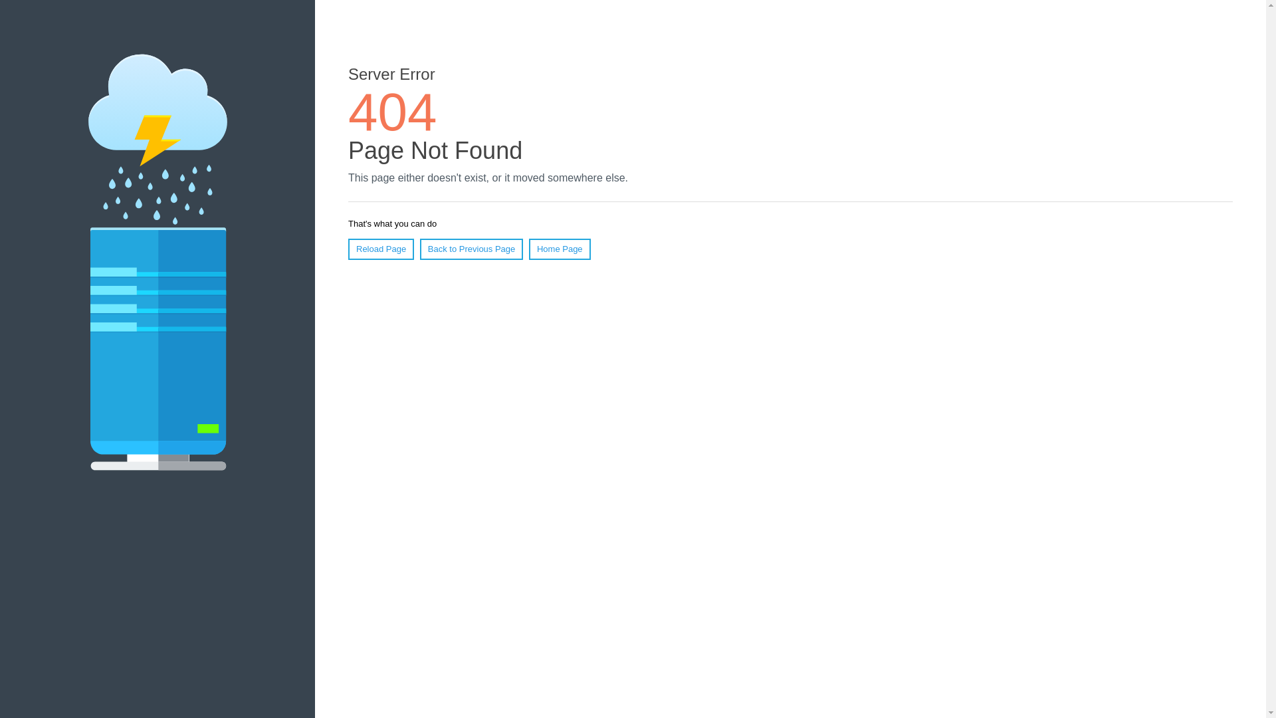  What do you see at coordinates (560, 249) in the screenshot?
I see `Home Page` at bounding box center [560, 249].